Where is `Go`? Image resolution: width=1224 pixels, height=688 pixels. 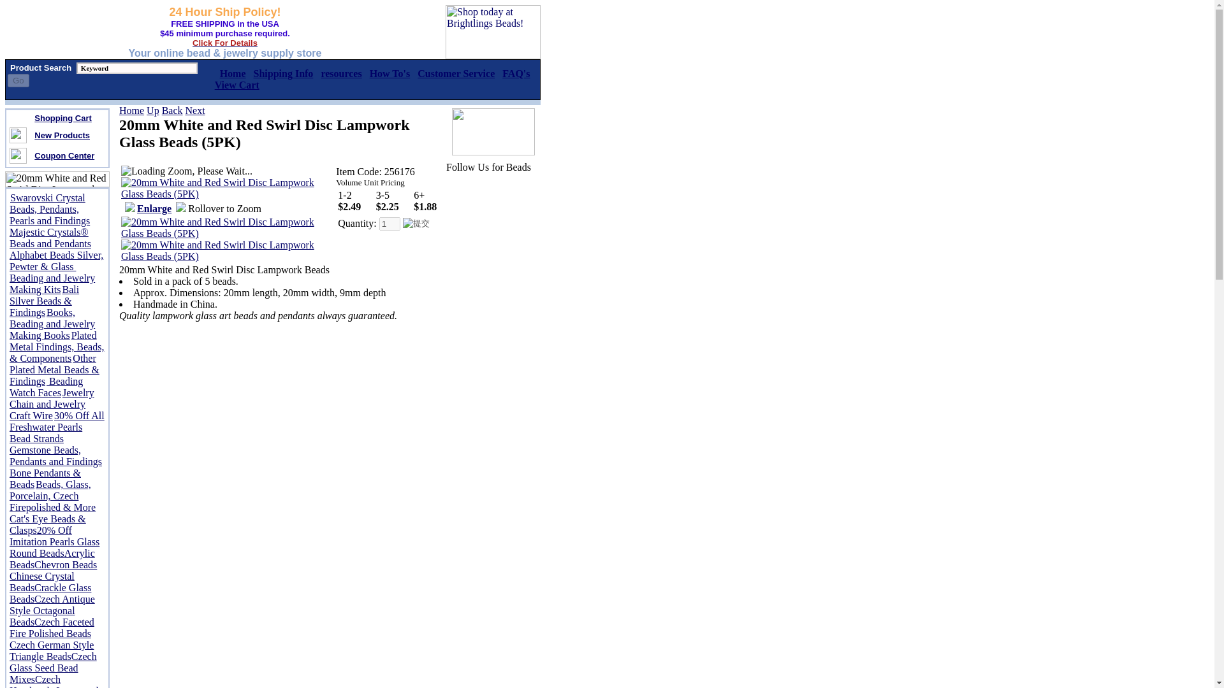 Go is located at coordinates (18, 80).